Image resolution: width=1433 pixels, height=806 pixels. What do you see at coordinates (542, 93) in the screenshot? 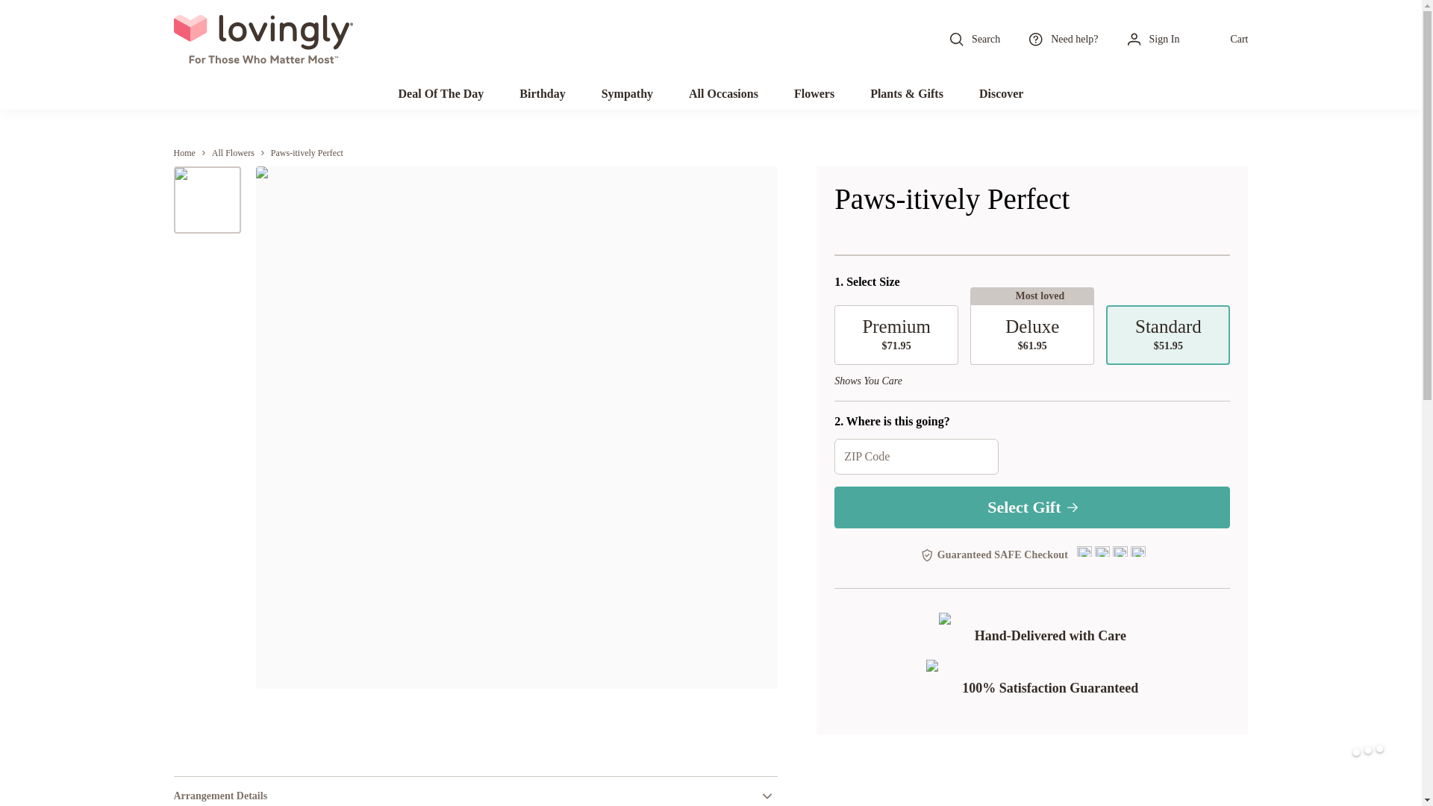
I see `Birthday` at bounding box center [542, 93].